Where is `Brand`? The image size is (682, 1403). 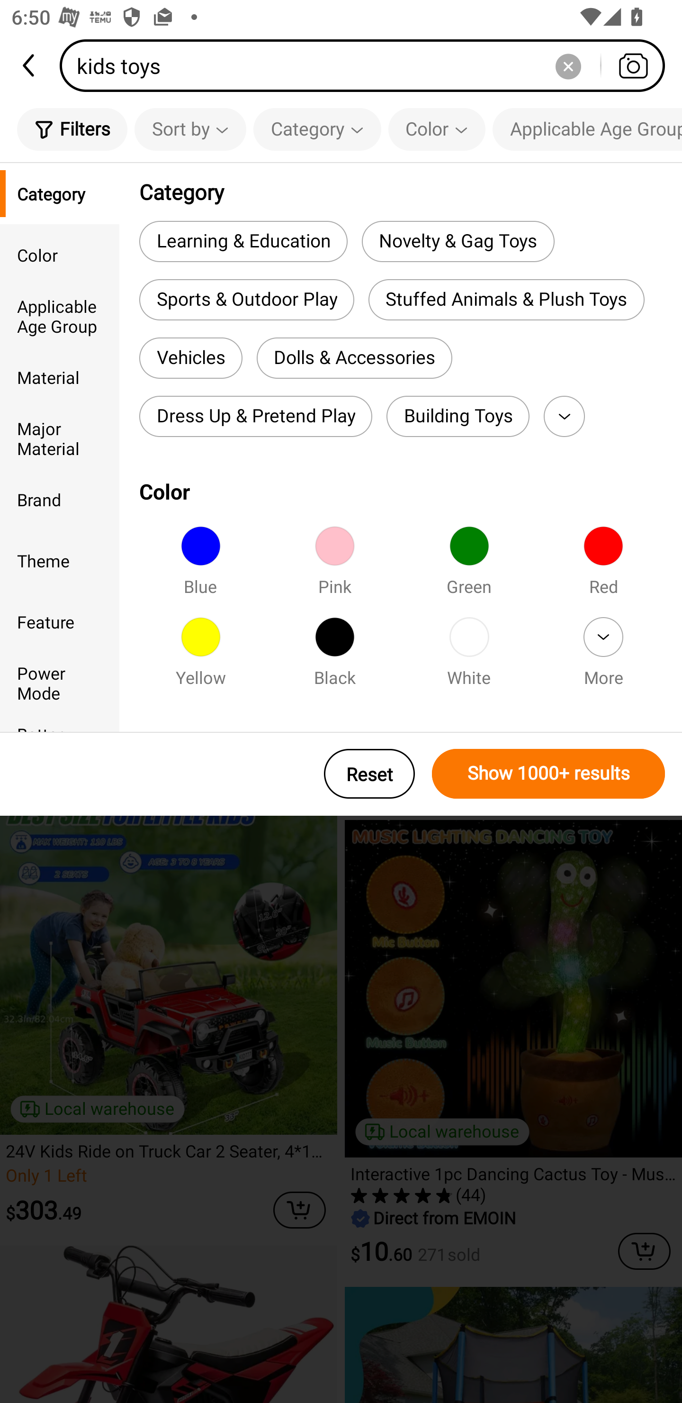
Brand is located at coordinates (60, 499).